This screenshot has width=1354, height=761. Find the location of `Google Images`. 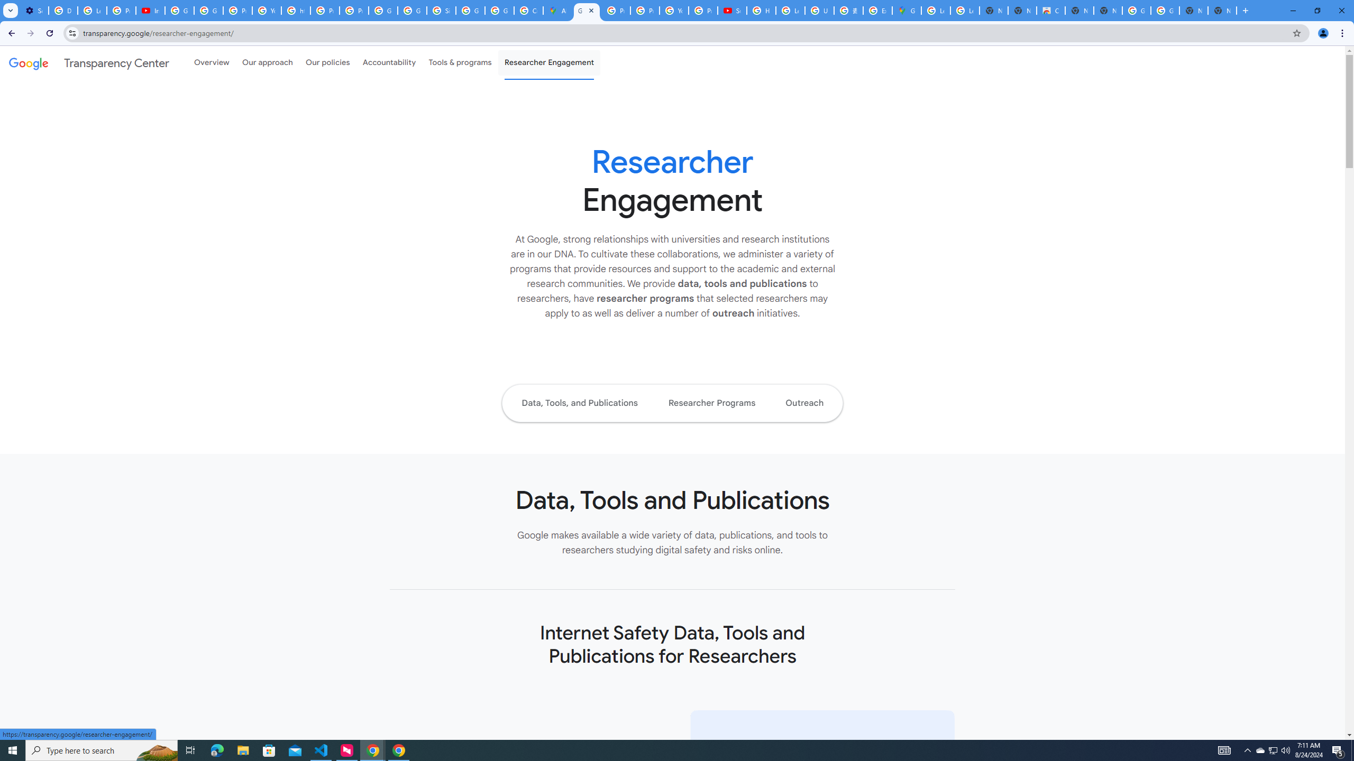

Google Images is located at coordinates (1165, 11).